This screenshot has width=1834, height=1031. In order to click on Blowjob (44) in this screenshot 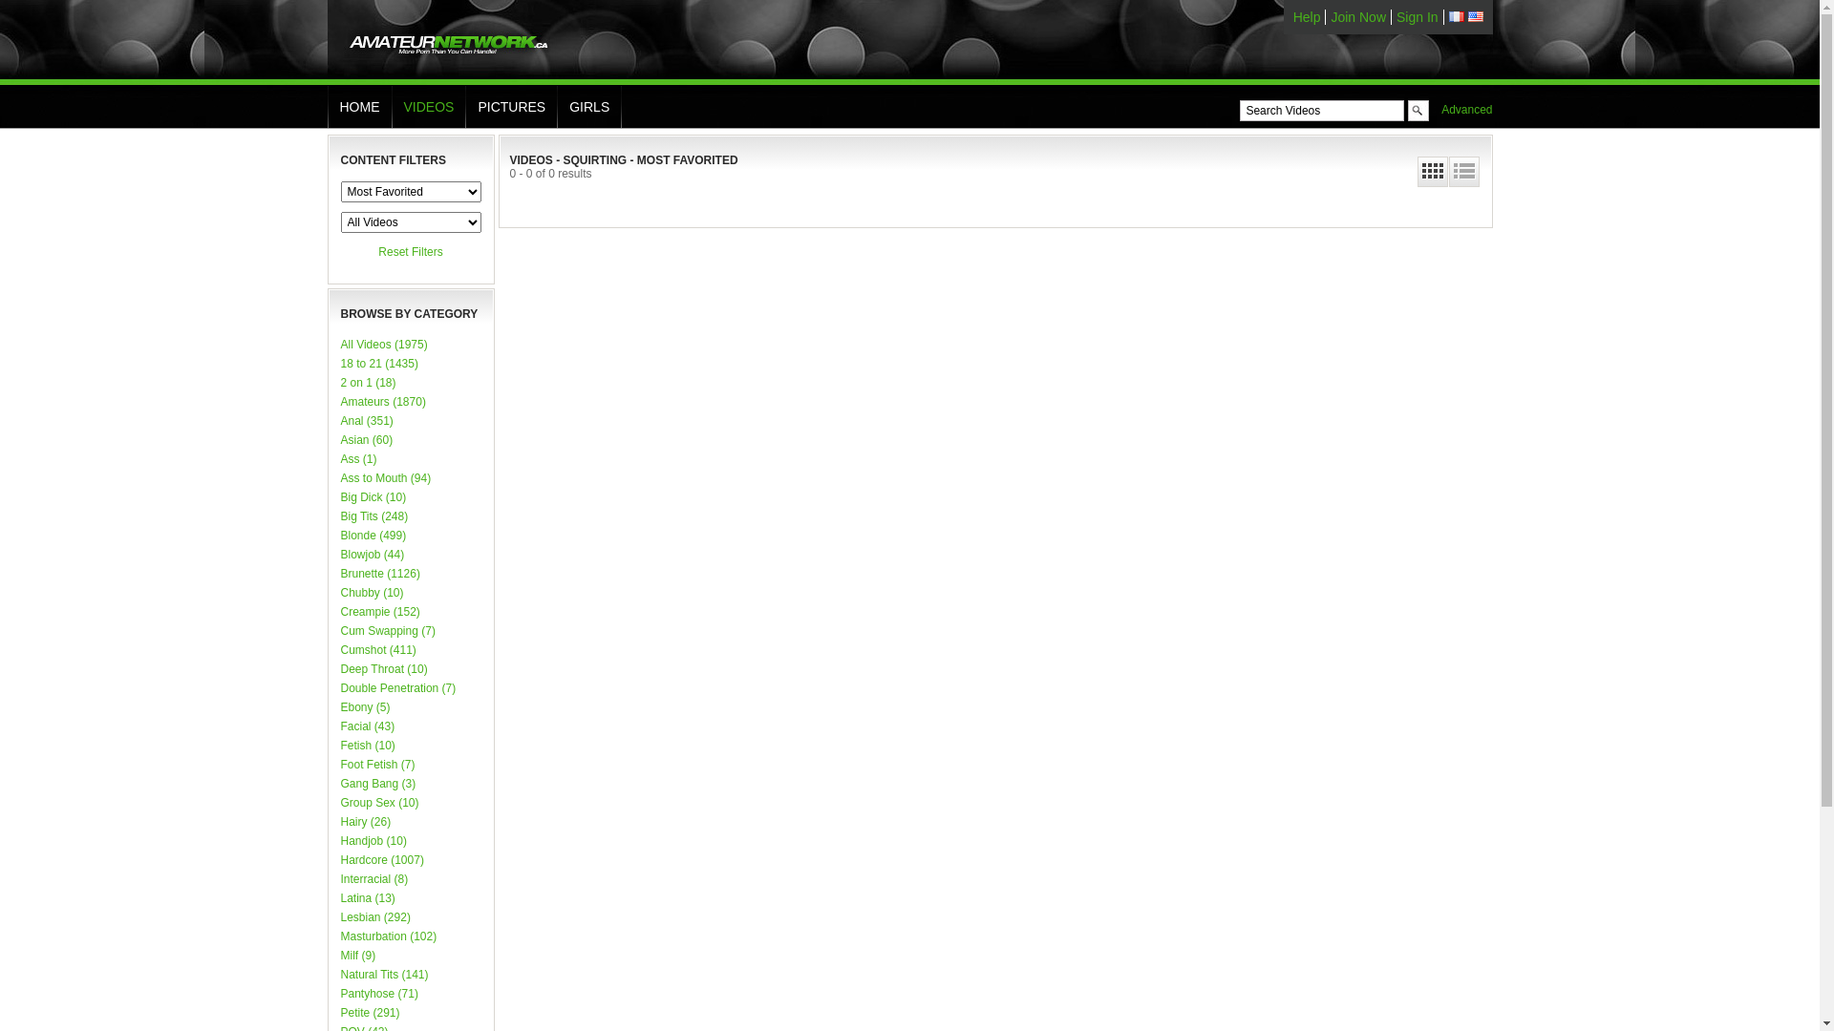, I will do `click(411, 555)`.